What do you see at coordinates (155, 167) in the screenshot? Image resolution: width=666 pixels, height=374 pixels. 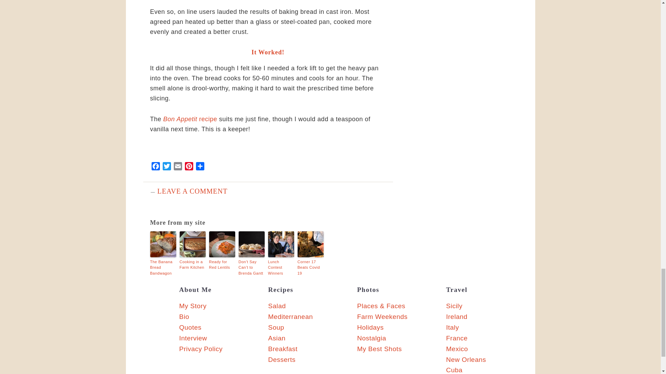 I see `Facebook` at bounding box center [155, 167].